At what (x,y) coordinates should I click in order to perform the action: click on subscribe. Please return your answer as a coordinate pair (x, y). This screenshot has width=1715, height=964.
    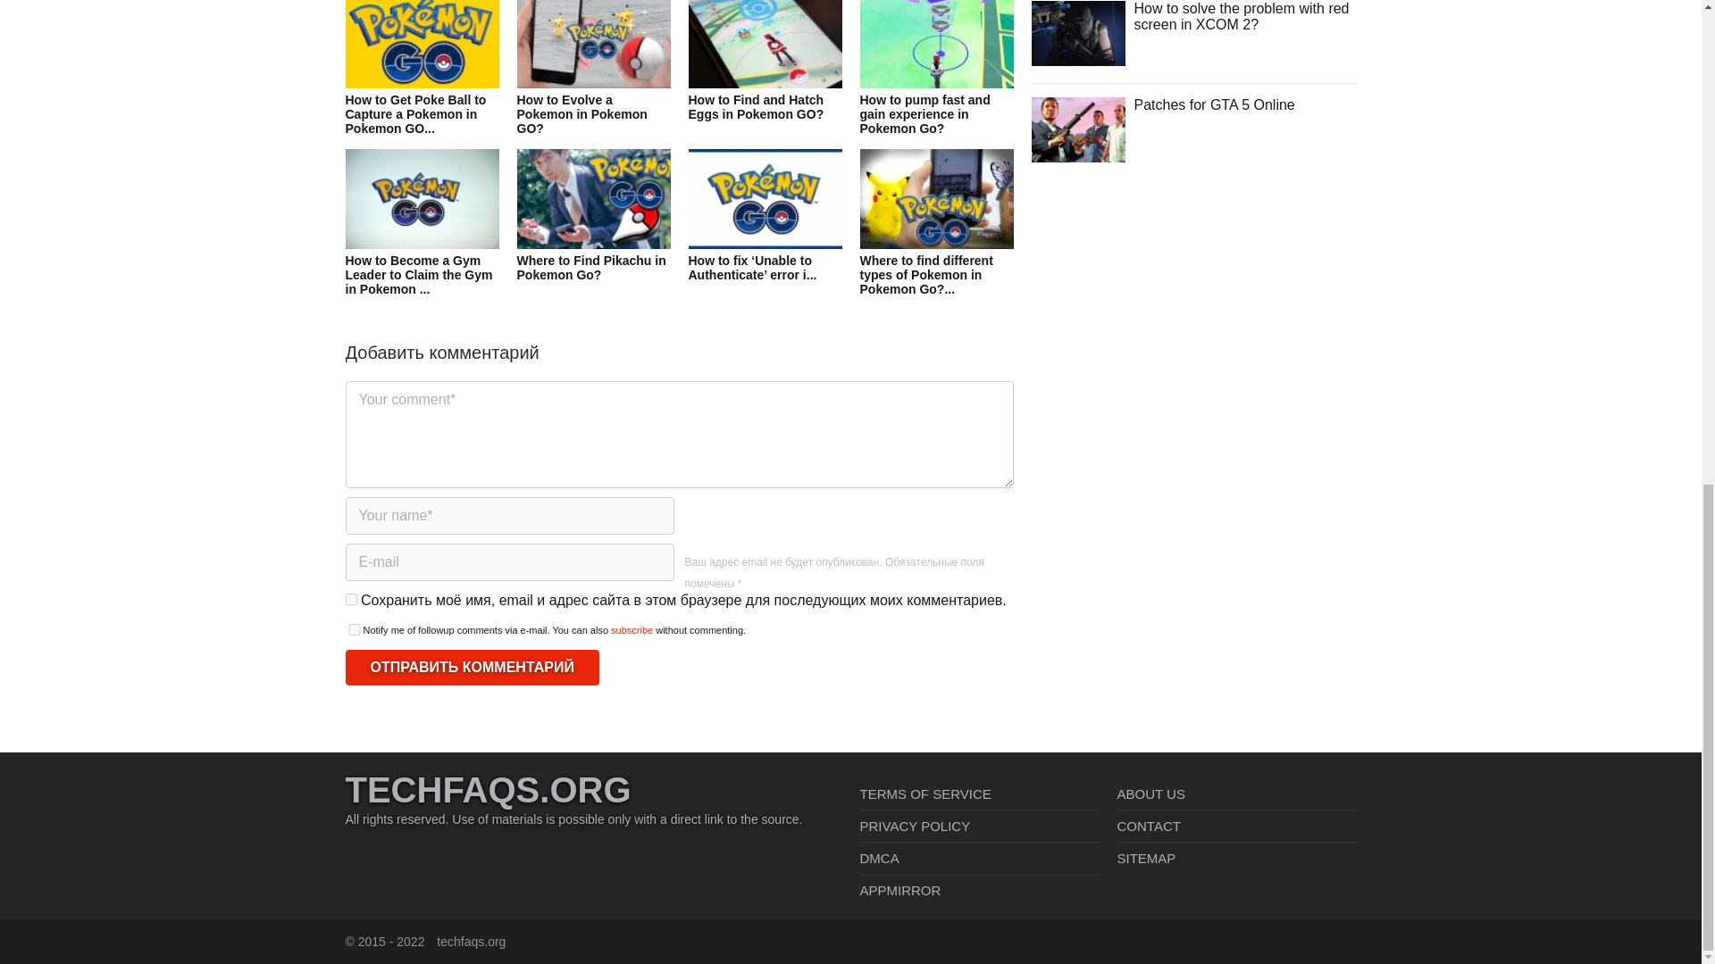
    Looking at the image, I should click on (632, 629).